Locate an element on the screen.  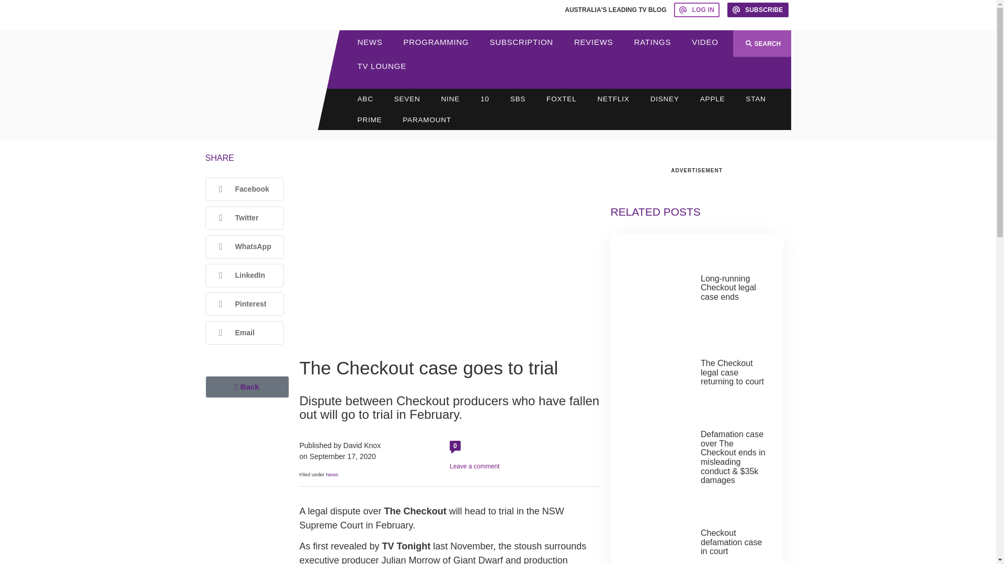
TV LOUNGE is located at coordinates (382, 66).